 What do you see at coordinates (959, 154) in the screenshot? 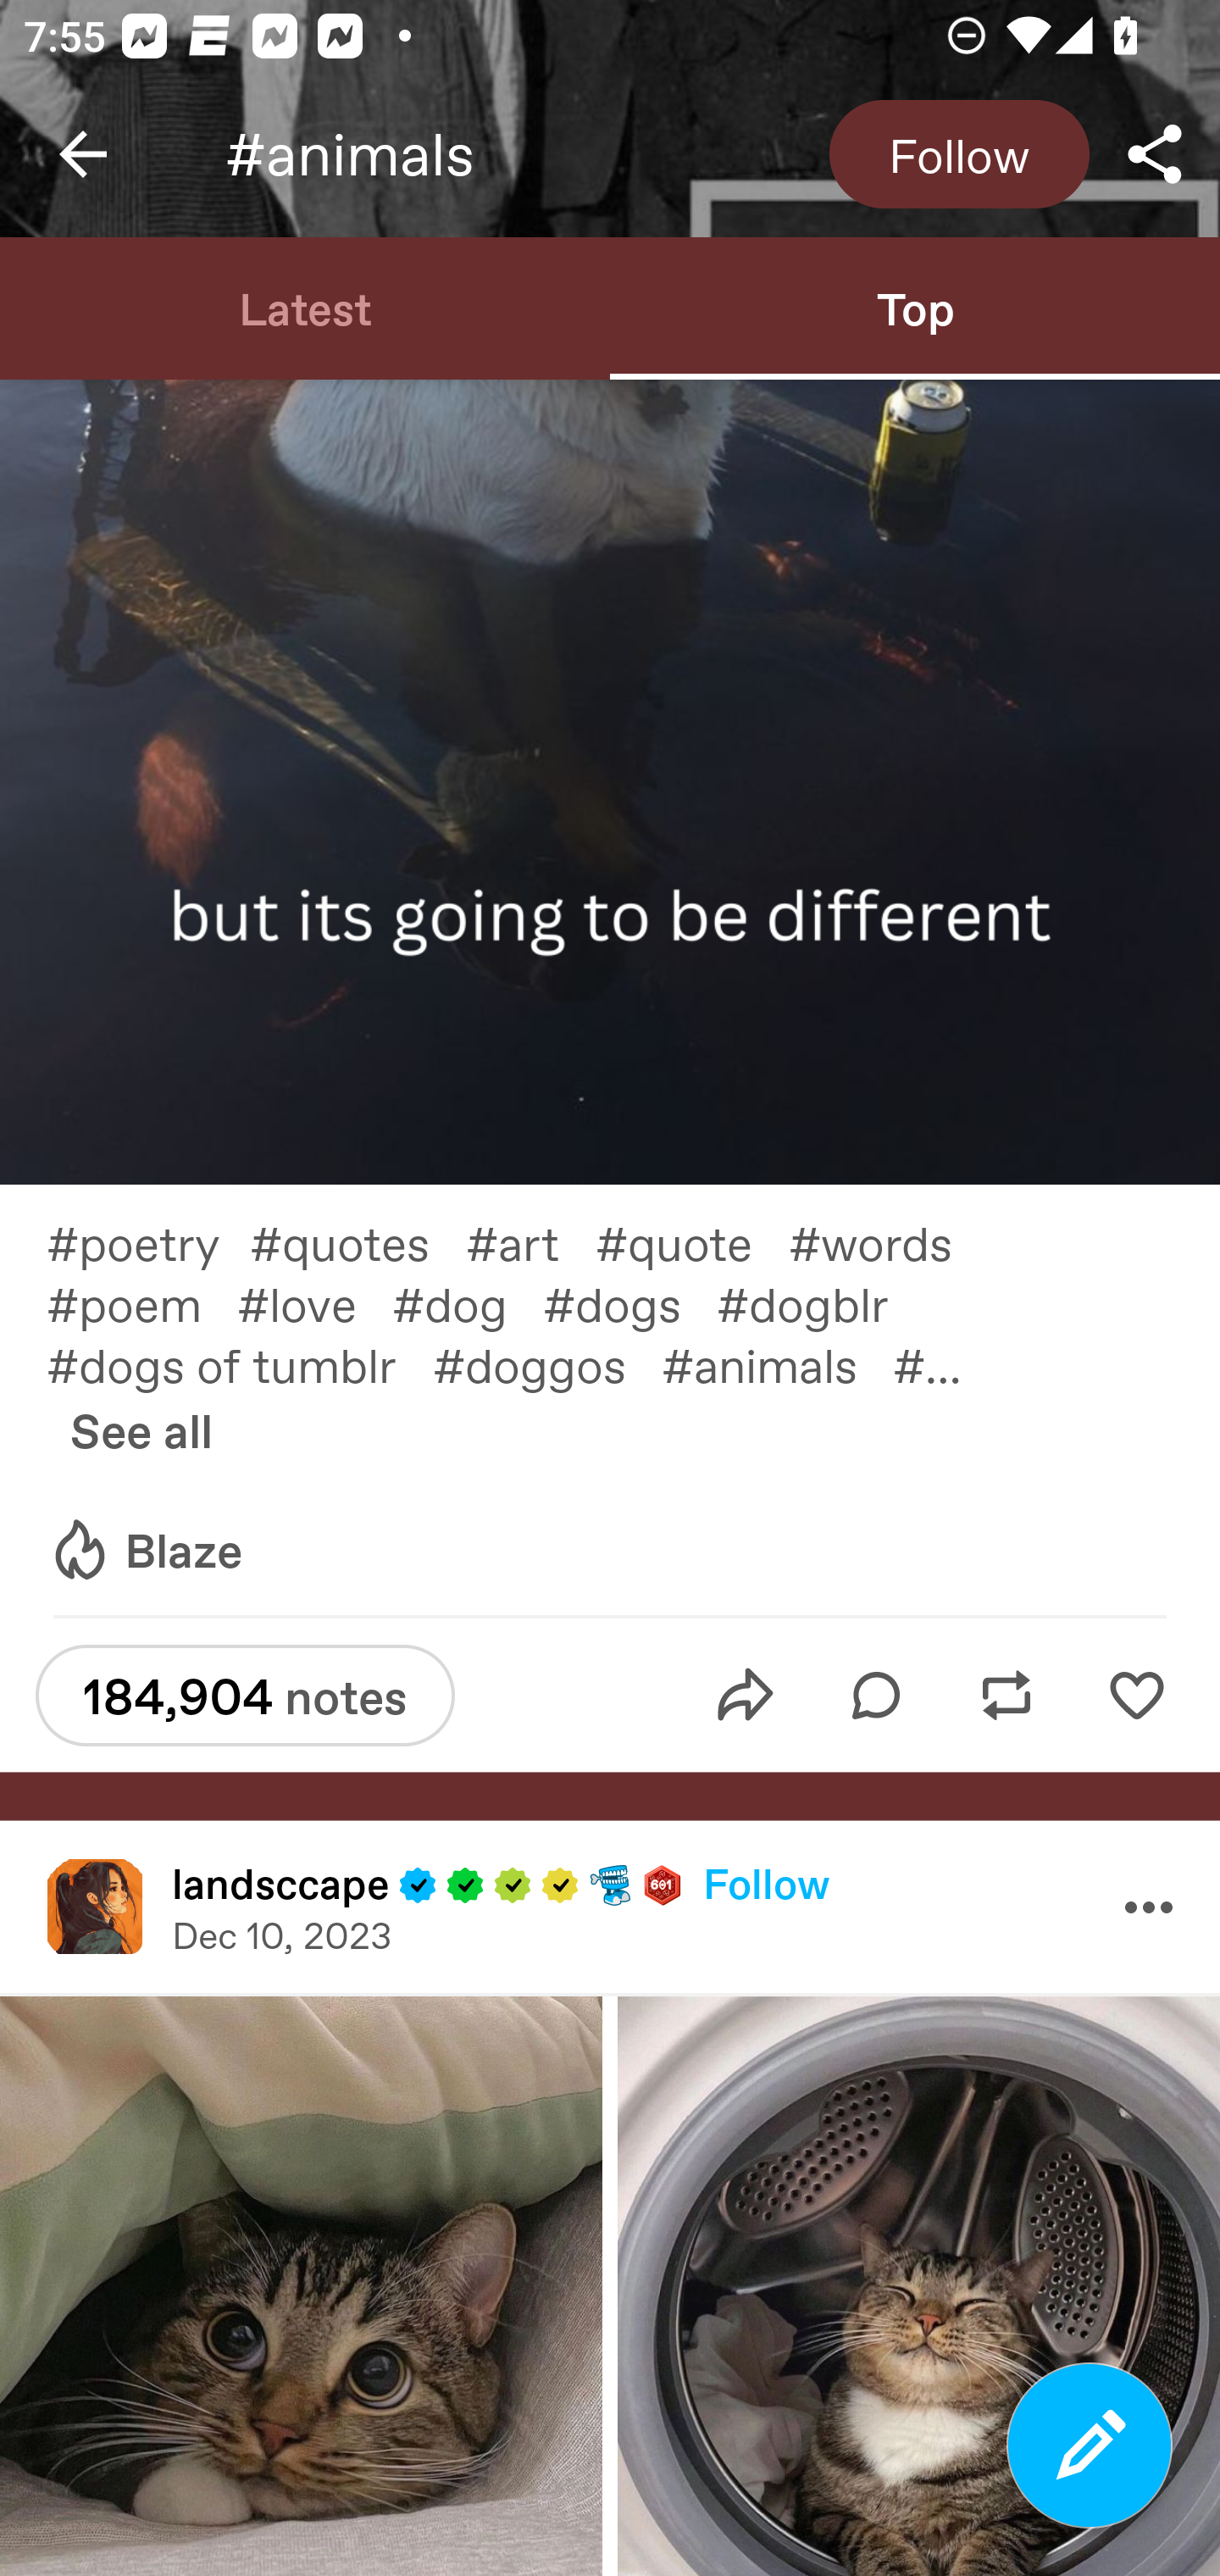
I see `Follow` at bounding box center [959, 154].